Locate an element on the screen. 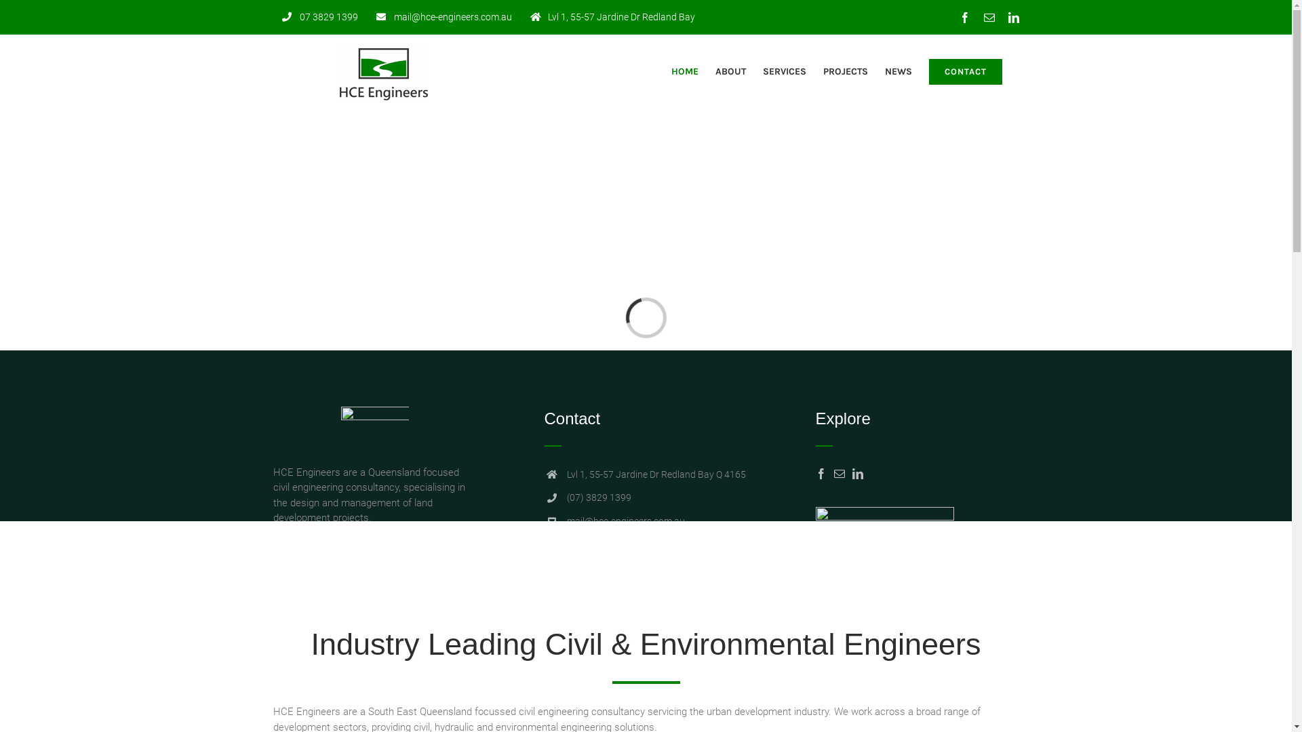  LinkedIn is located at coordinates (1013, 699).